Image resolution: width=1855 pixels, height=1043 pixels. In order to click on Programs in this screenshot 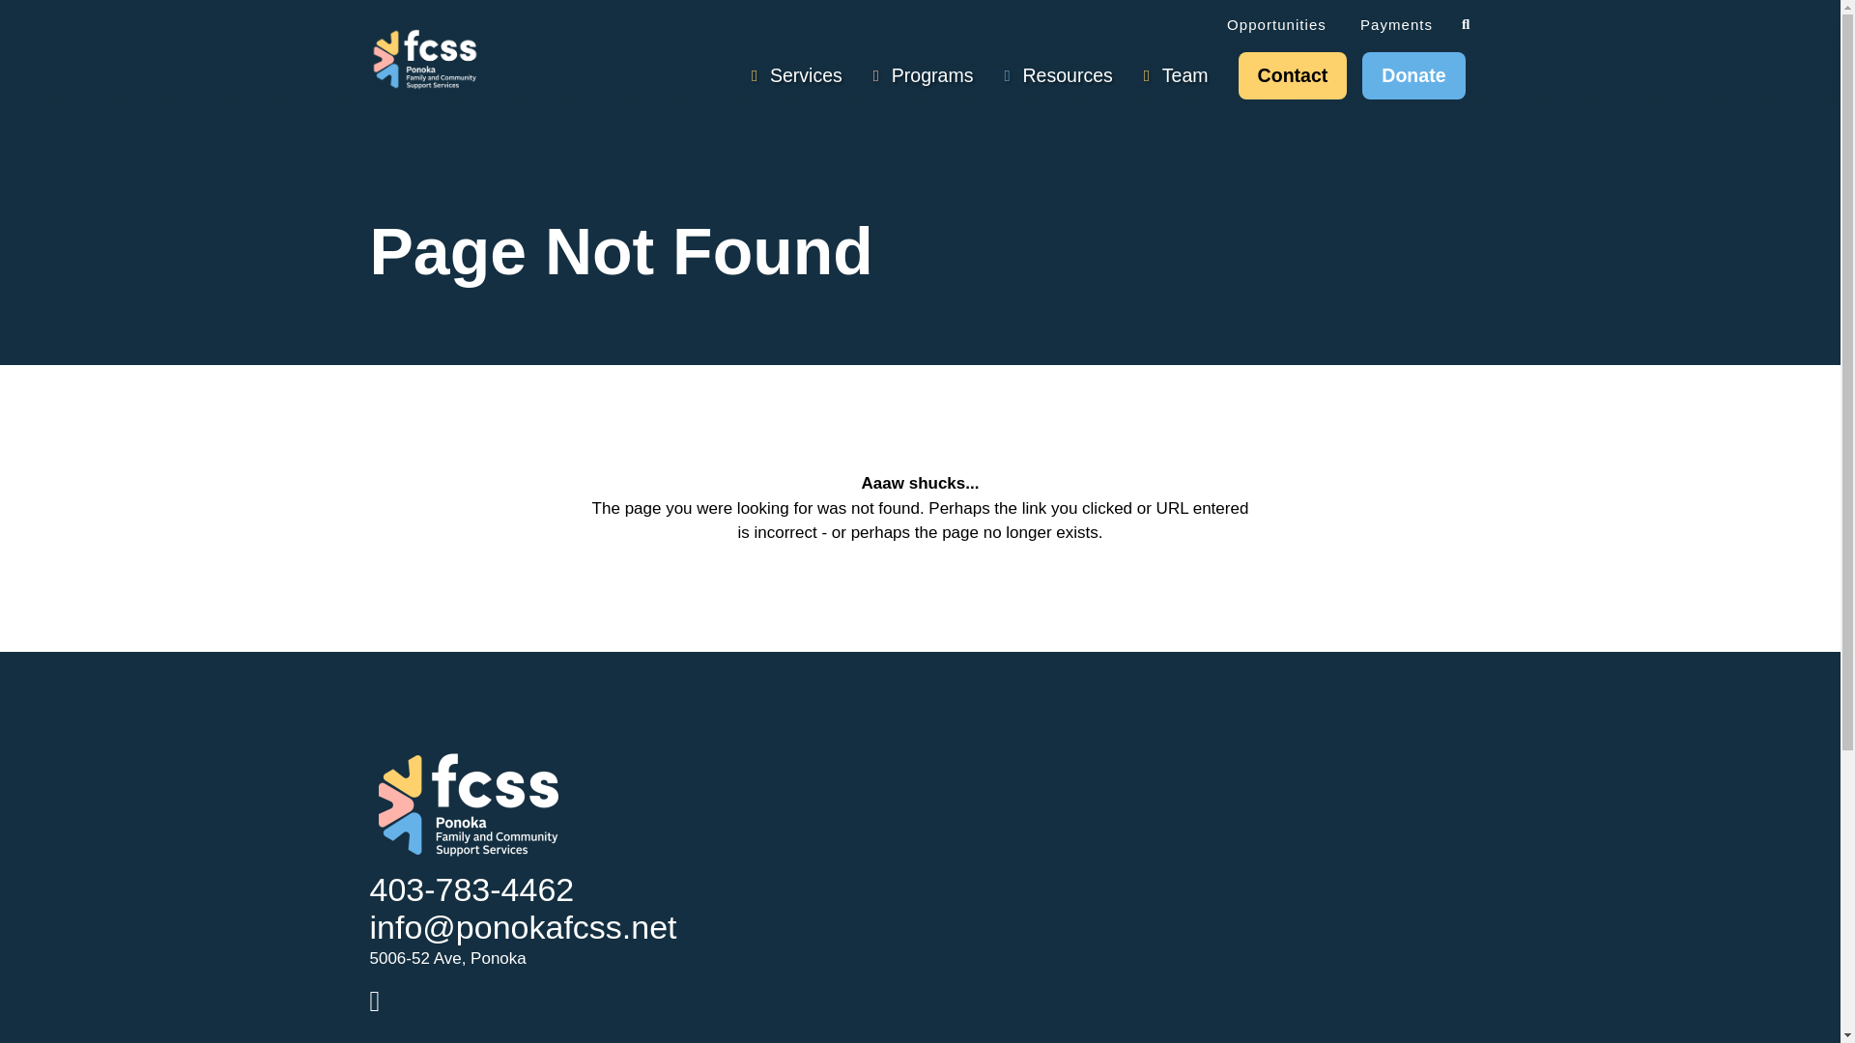, I will do `click(927, 75)`.